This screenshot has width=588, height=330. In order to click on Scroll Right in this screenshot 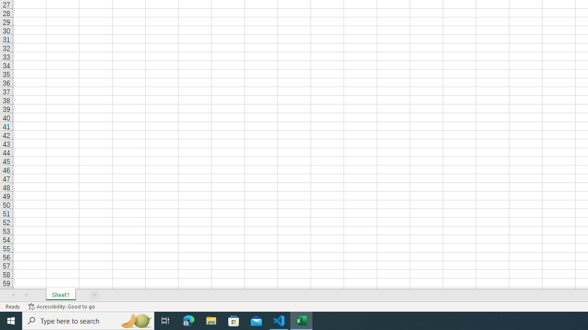, I will do `click(26, 295)`.